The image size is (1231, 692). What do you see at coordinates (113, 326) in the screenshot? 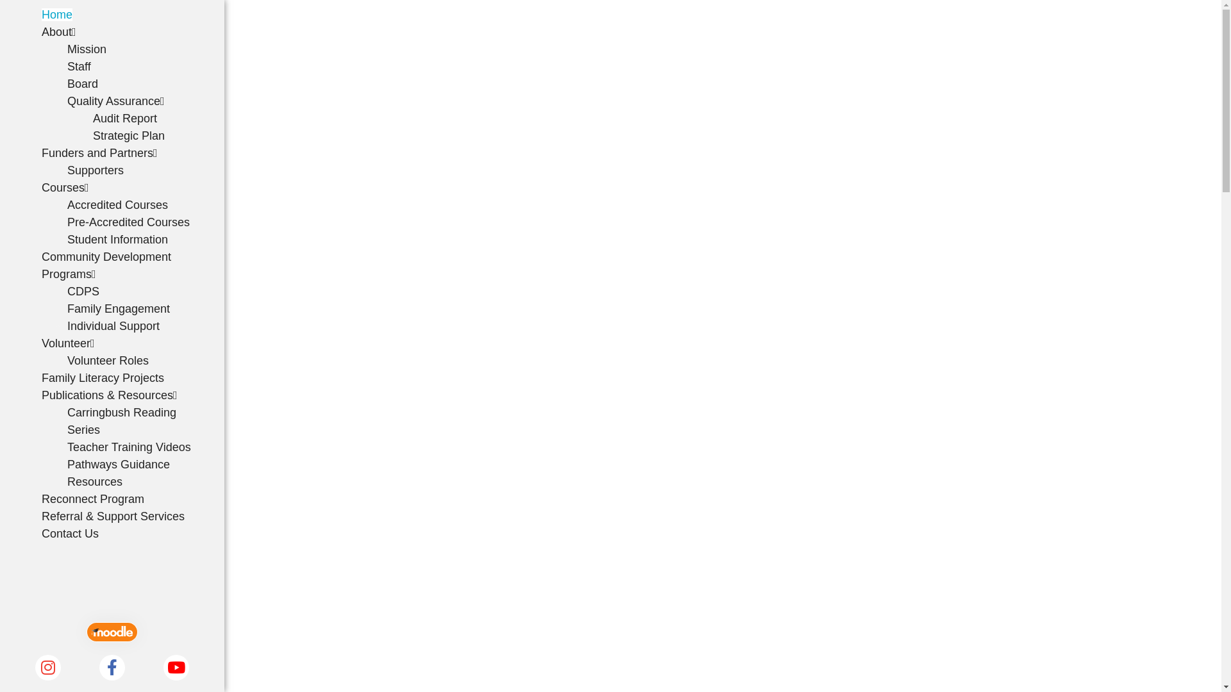
I see `Individual Support` at bounding box center [113, 326].